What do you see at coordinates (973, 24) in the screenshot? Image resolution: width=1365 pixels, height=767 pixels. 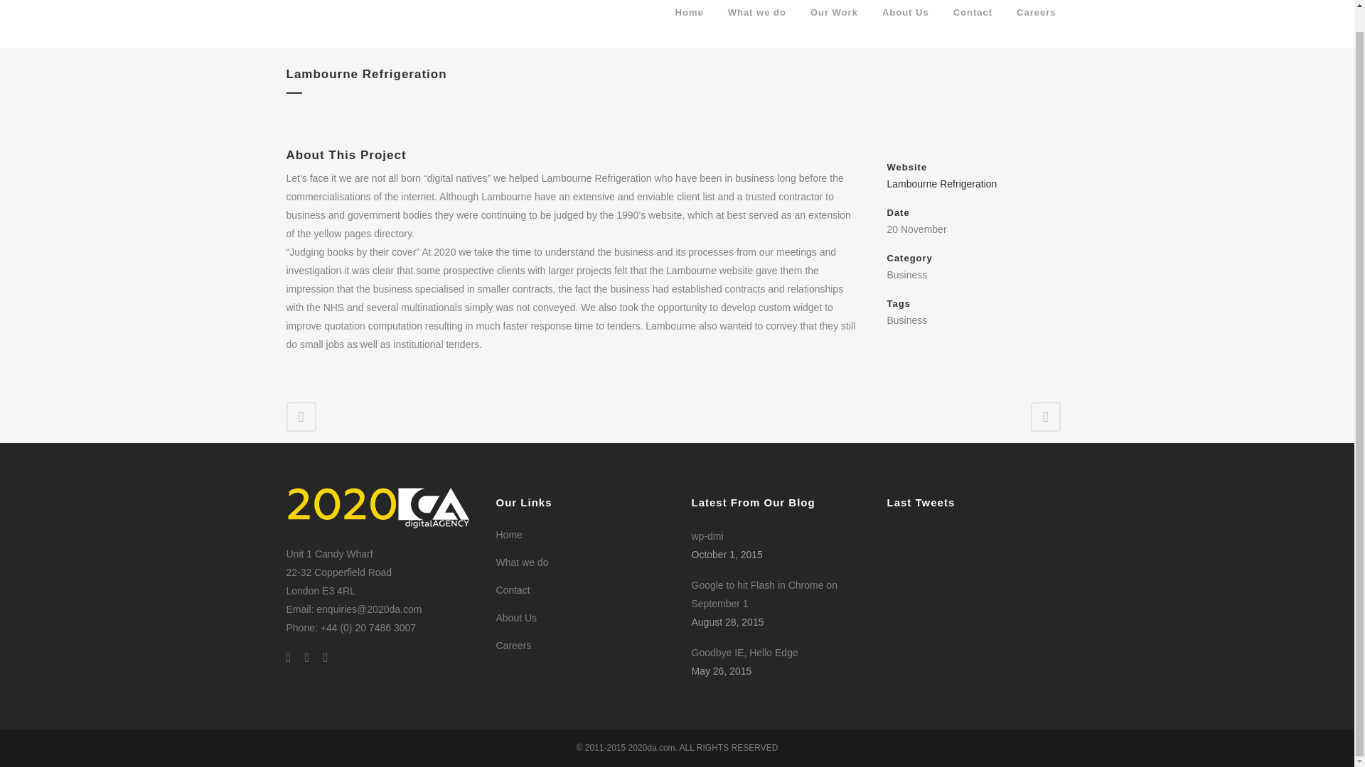 I see `Contact` at bounding box center [973, 24].